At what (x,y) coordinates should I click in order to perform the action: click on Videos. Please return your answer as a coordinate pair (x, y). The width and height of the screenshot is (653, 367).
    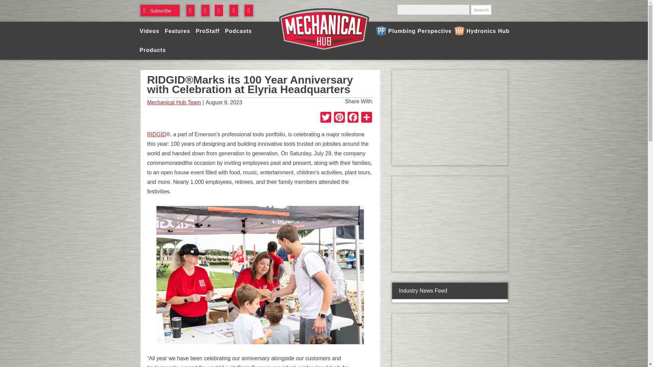
    Looking at the image, I should click on (149, 31).